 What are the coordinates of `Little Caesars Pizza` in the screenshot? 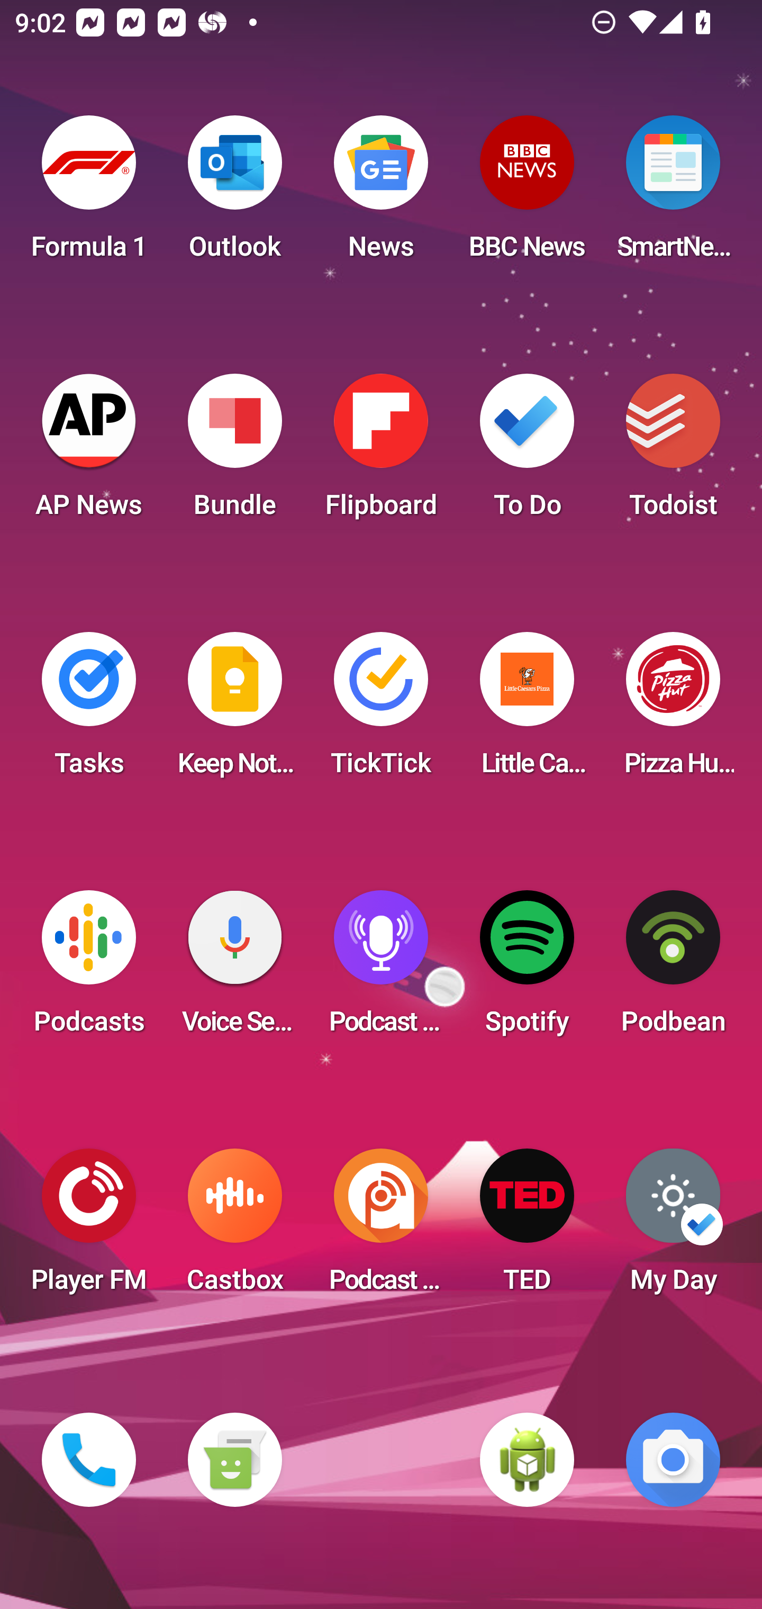 It's located at (527, 710).